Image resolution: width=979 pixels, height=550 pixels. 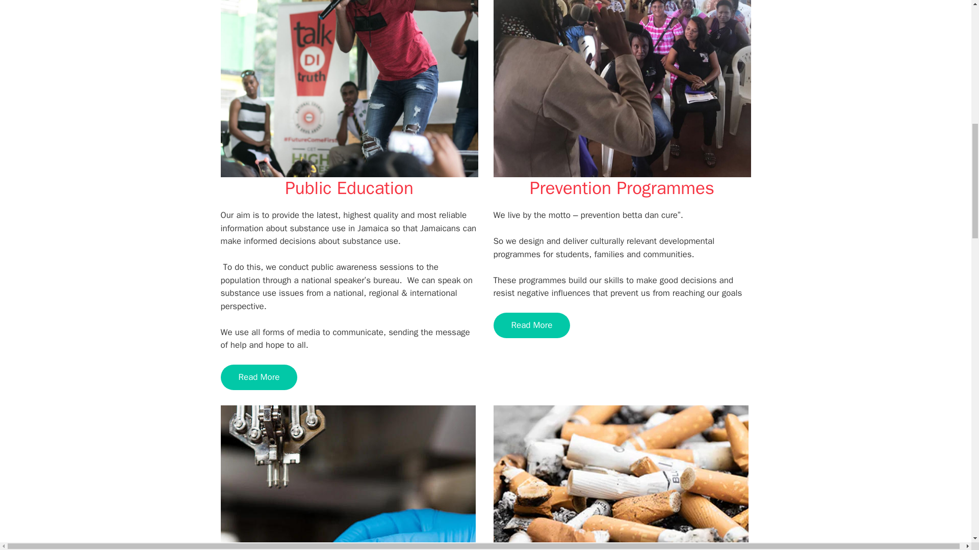 What do you see at coordinates (259, 377) in the screenshot?
I see `Read More` at bounding box center [259, 377].